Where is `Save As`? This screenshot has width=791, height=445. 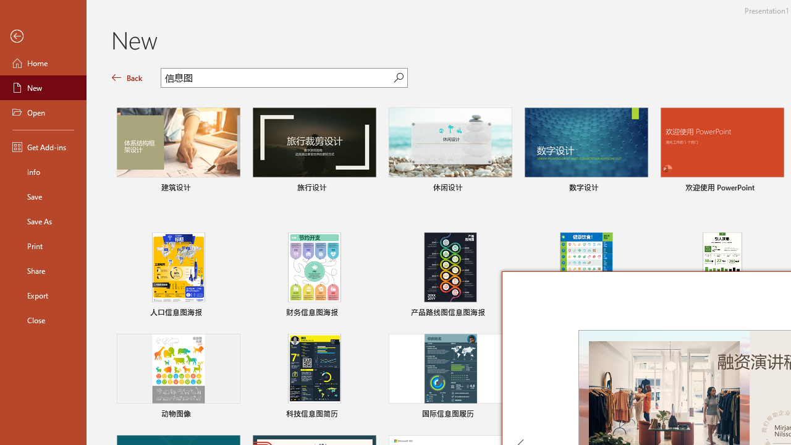 Save As is located at coordinates (43, 221).